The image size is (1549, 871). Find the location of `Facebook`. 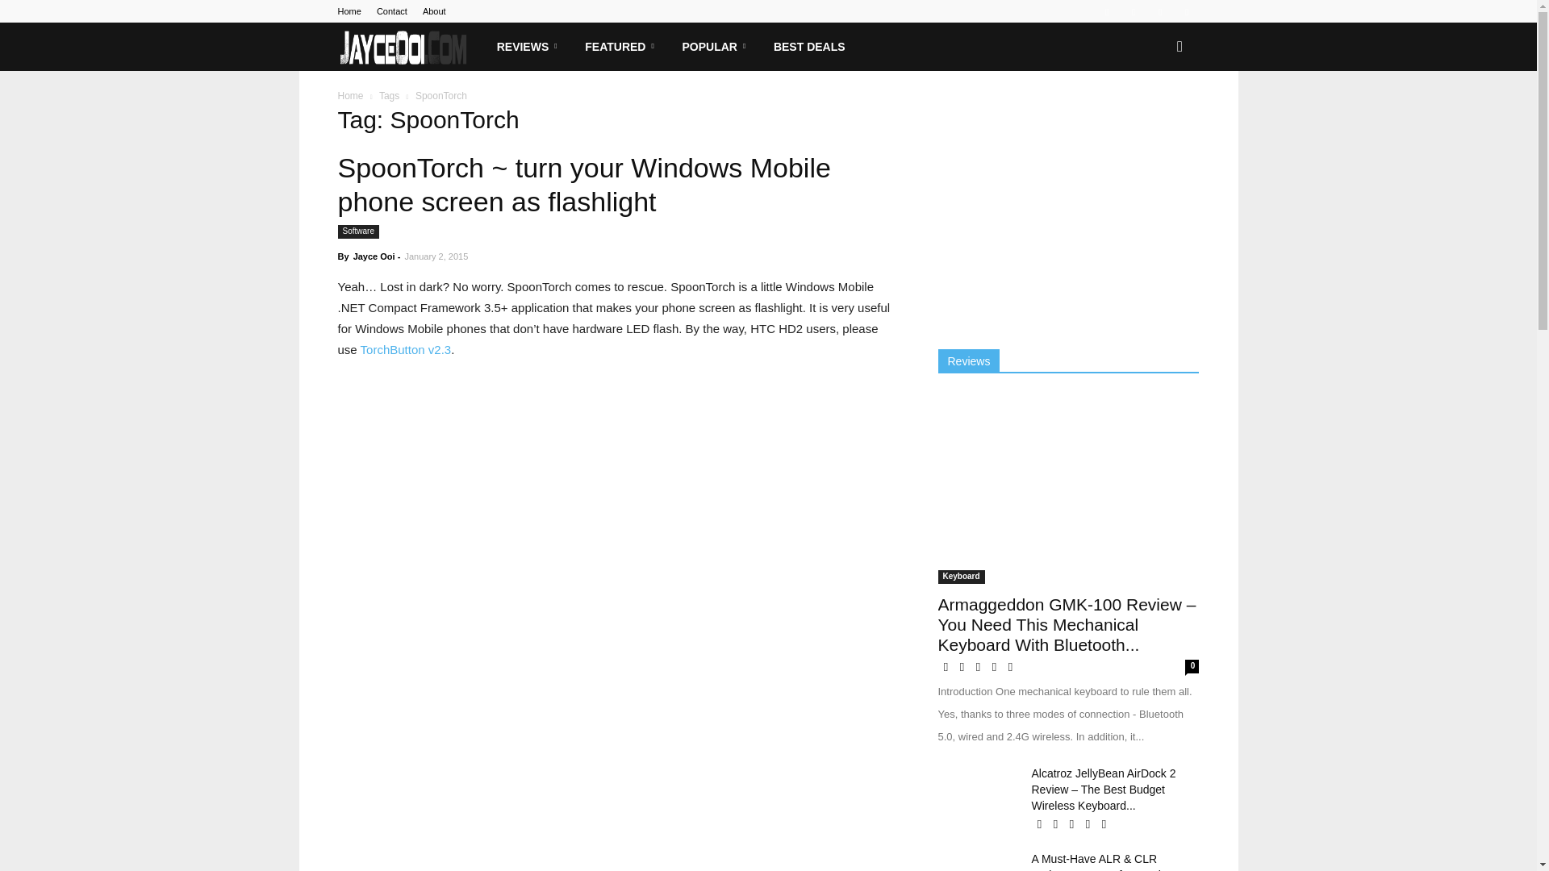

Facebook is located at coordinates (1107, 11).